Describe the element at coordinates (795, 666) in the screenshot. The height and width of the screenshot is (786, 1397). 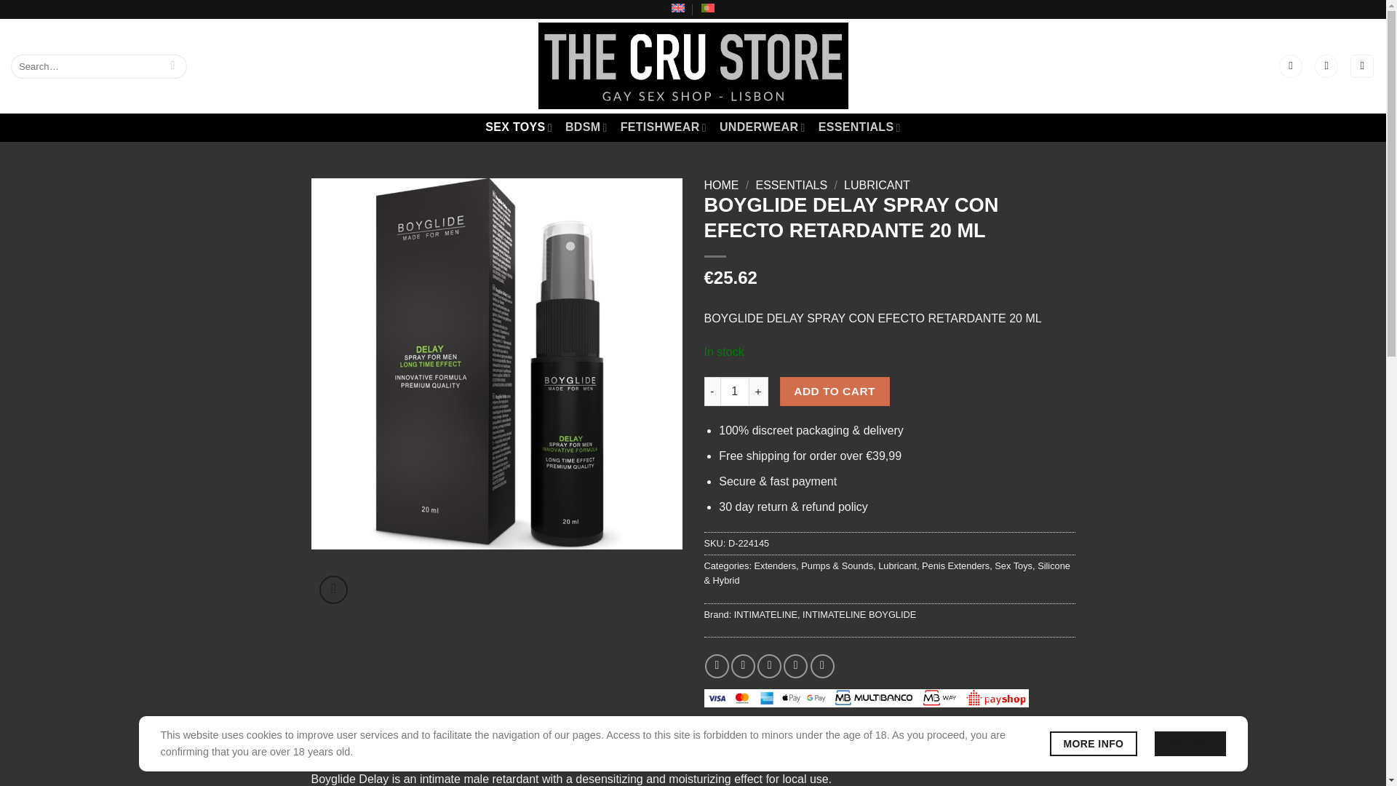
I see `Pin on Pinterest` at that location.